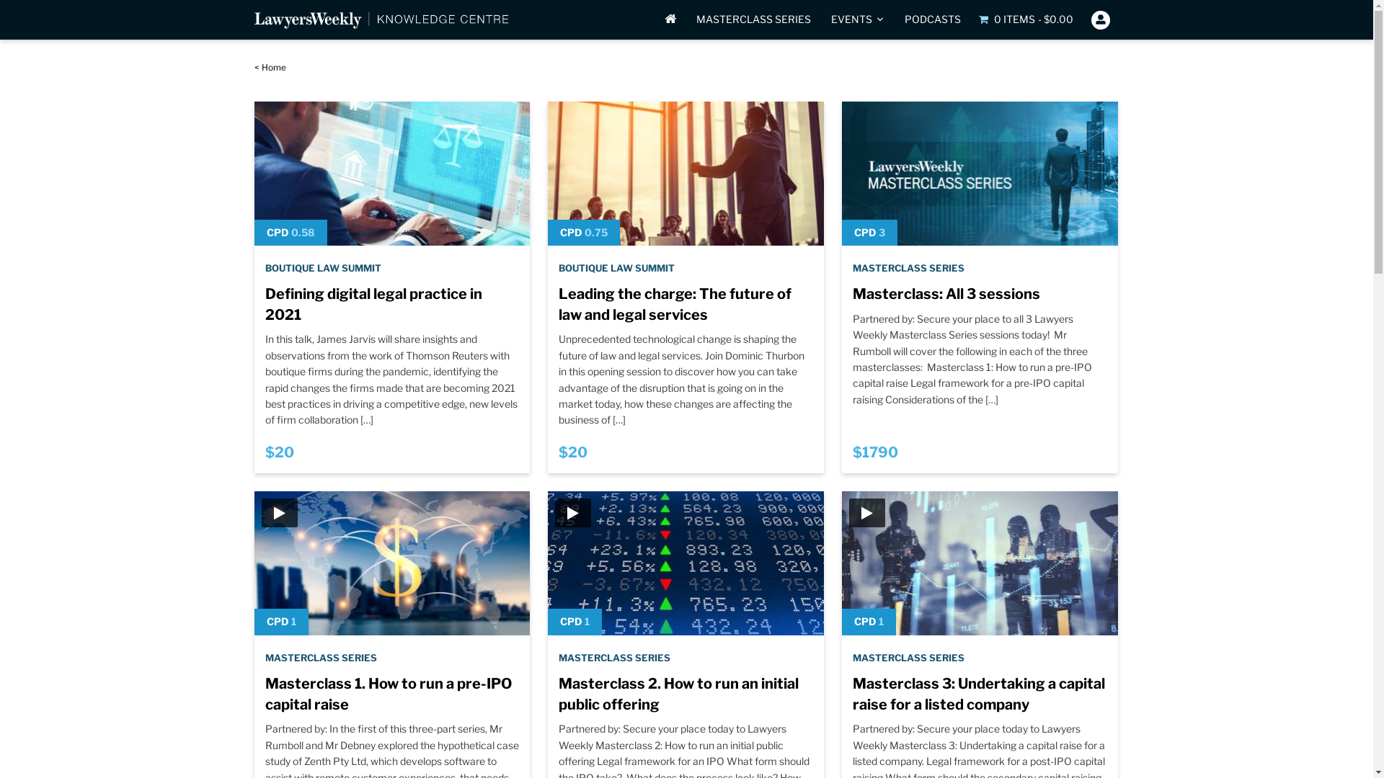  What do you see at coordinates (1026, 19) in the screenshot?
I see `0 ITEMS$0.00` at bounding box center [1026, 19].